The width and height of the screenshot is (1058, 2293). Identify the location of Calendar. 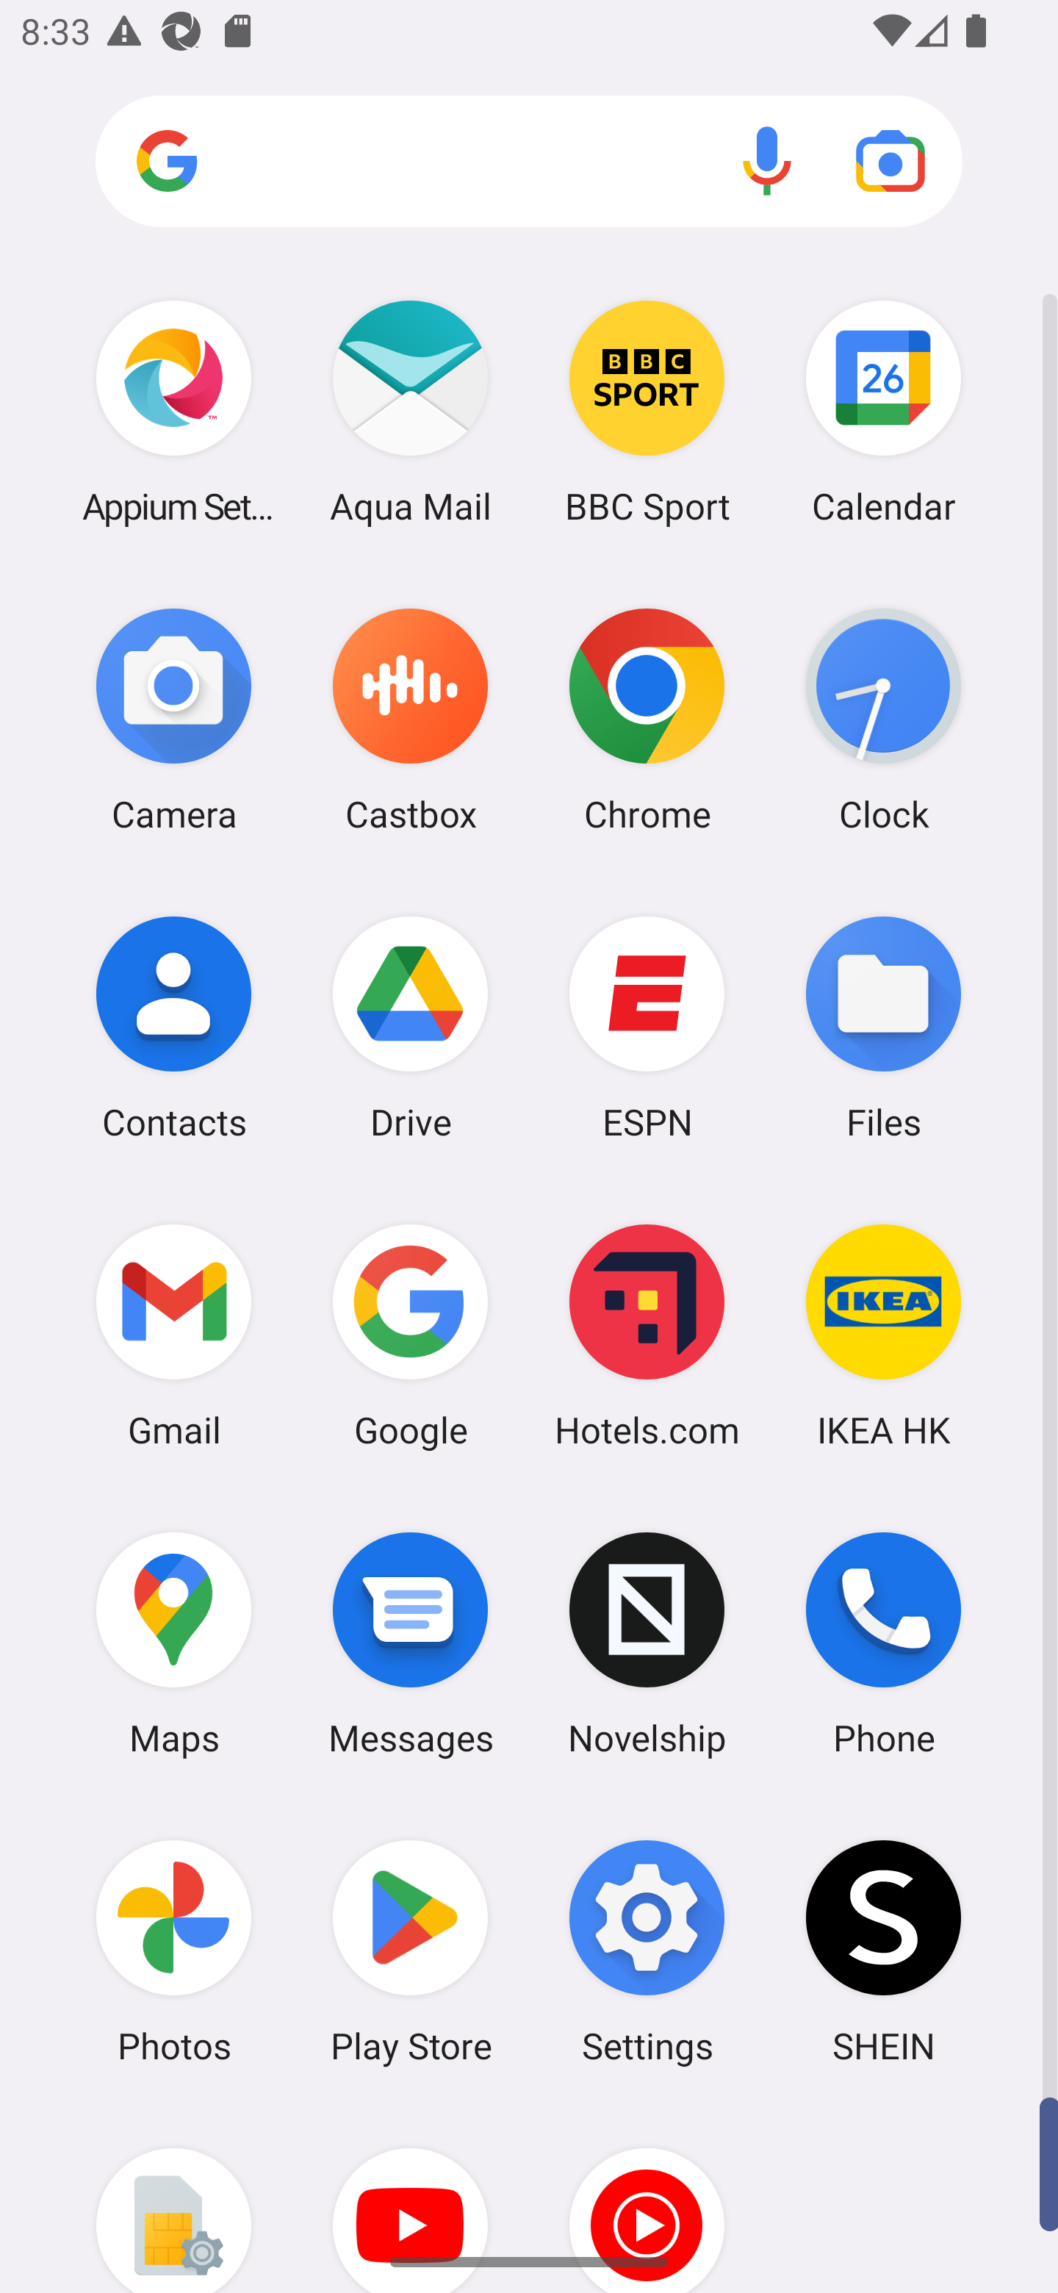
(883, 412).